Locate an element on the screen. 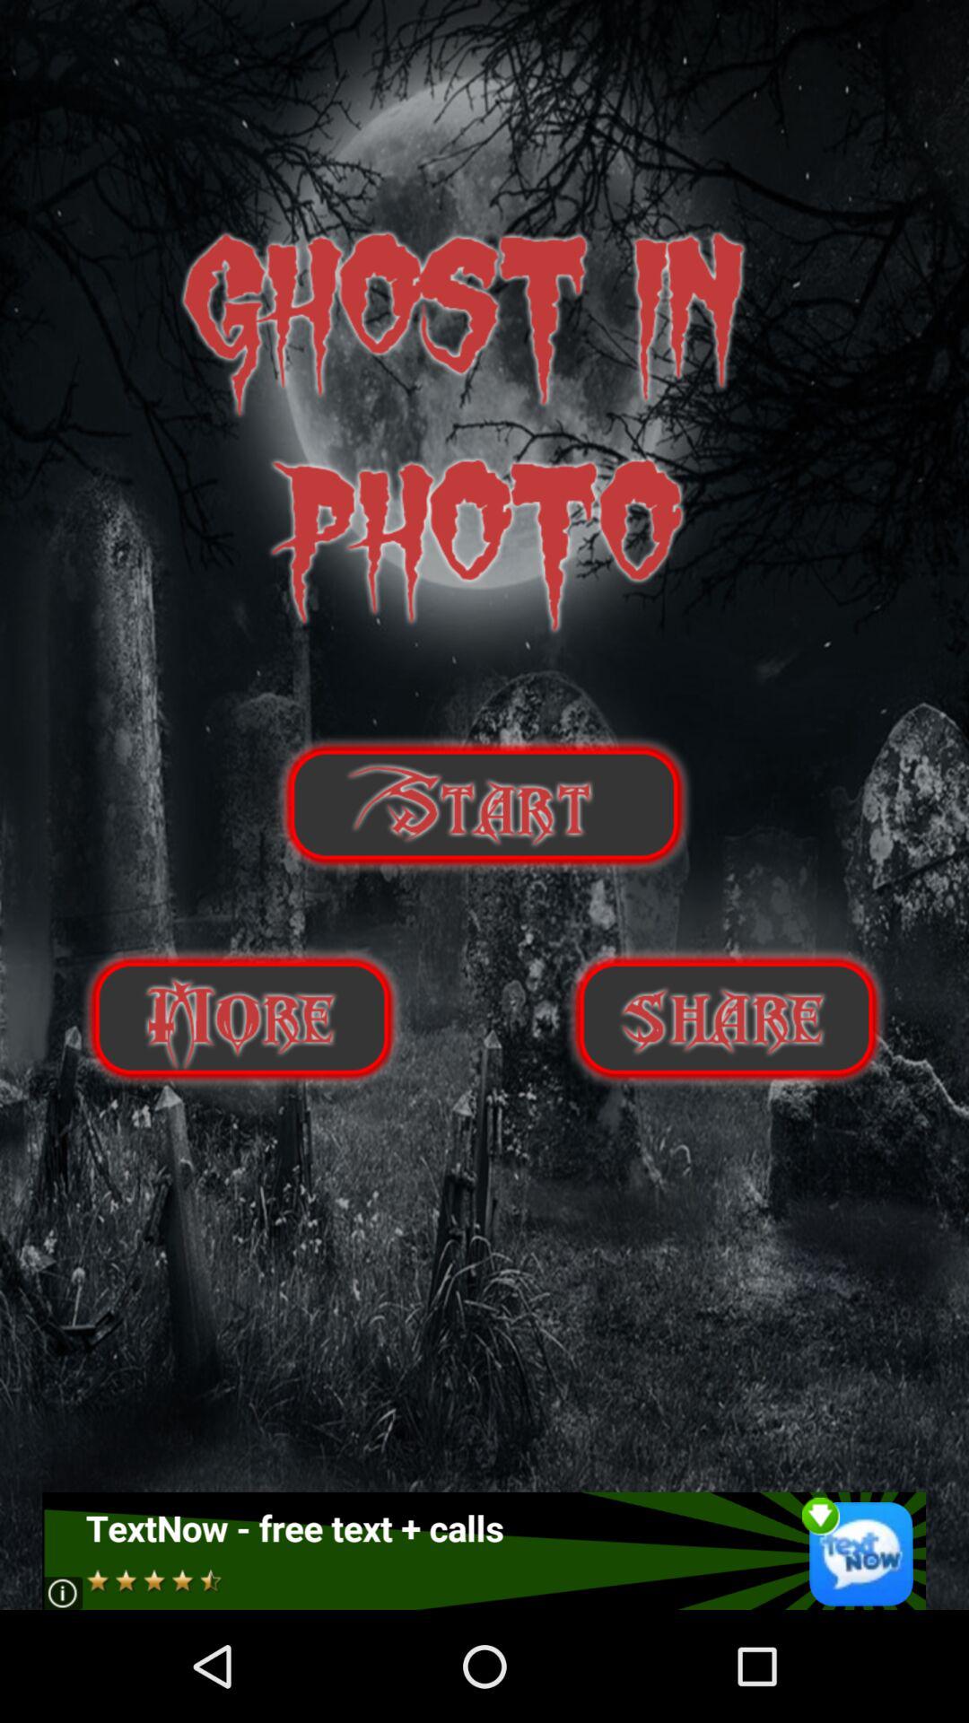 This screenshot has height=1723, width=969. go to play option is located at coordinates (484, 804).